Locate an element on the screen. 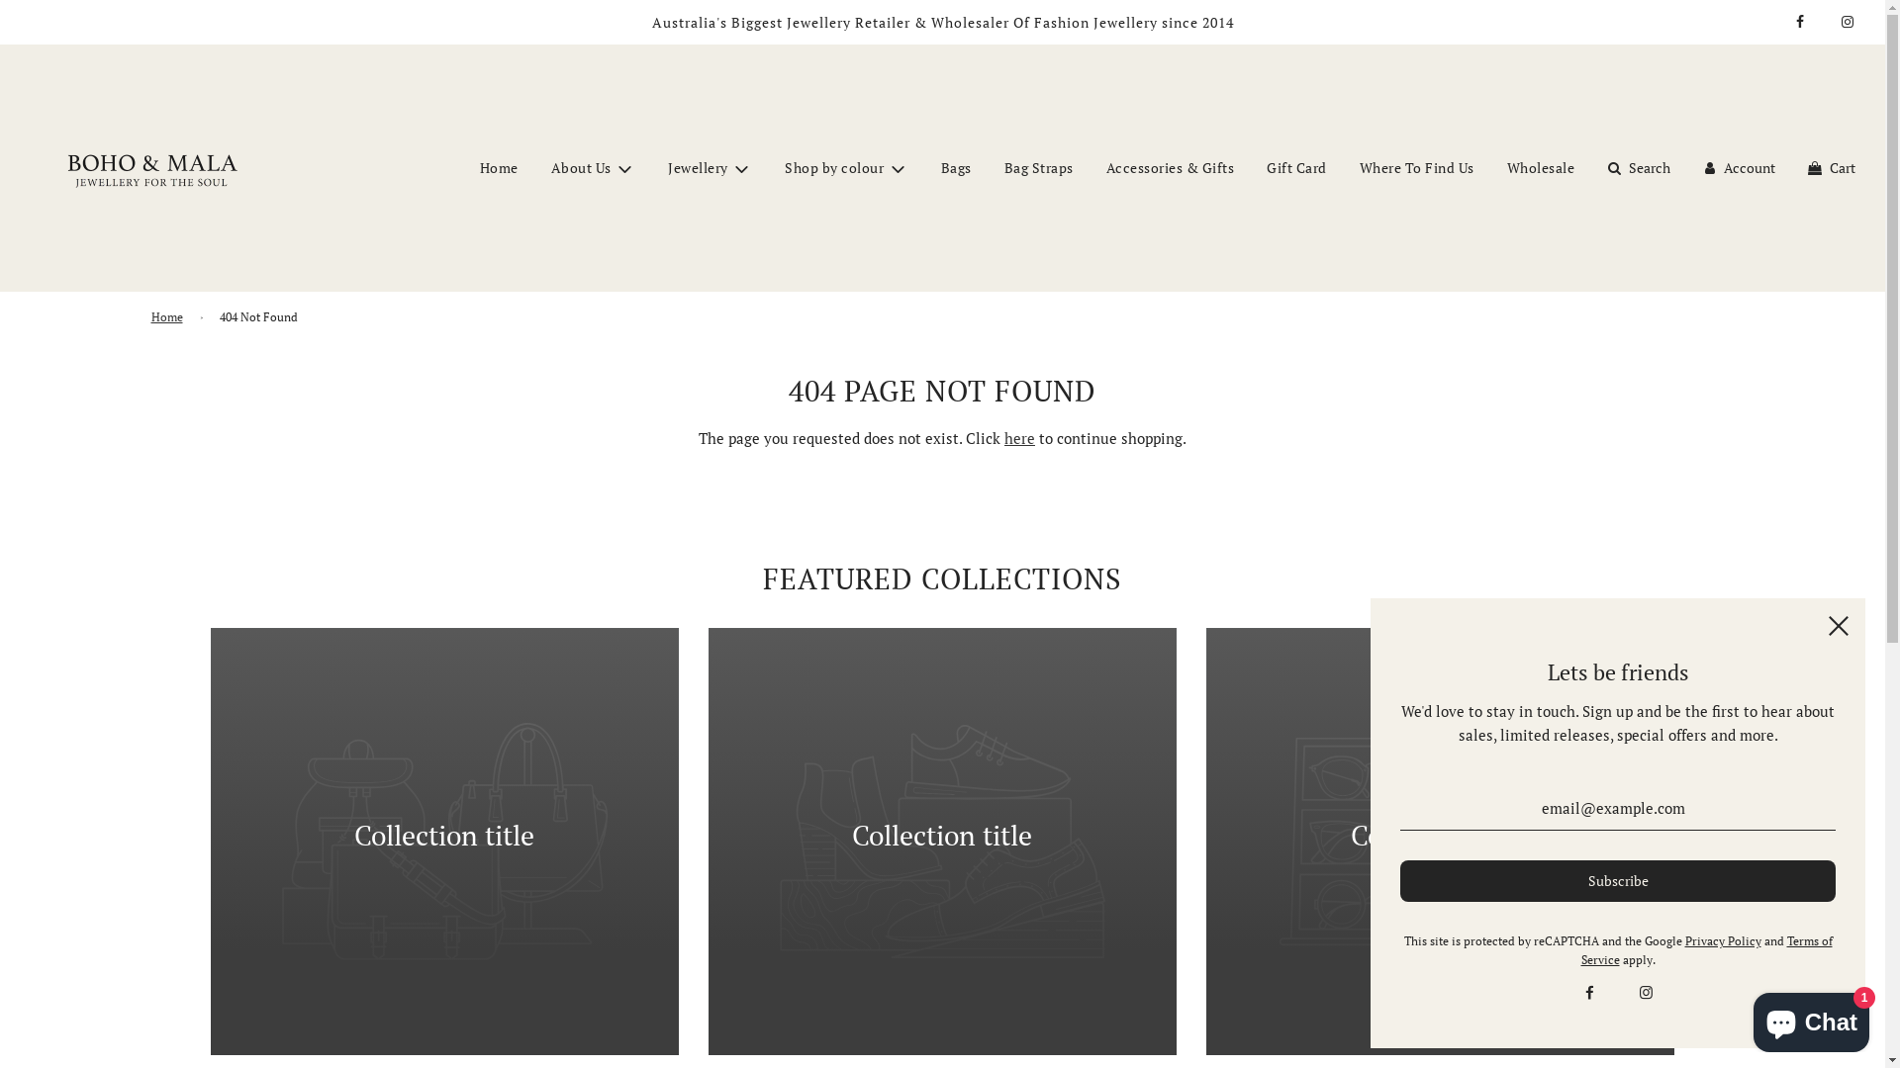 The image size is (1900, 1068). Where To Find Us is located at coordinates (1417, 168).